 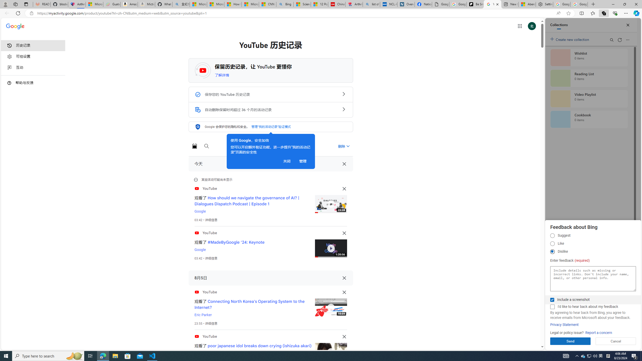 I want to click on Class: gb_E, so click(x=520, y=26).